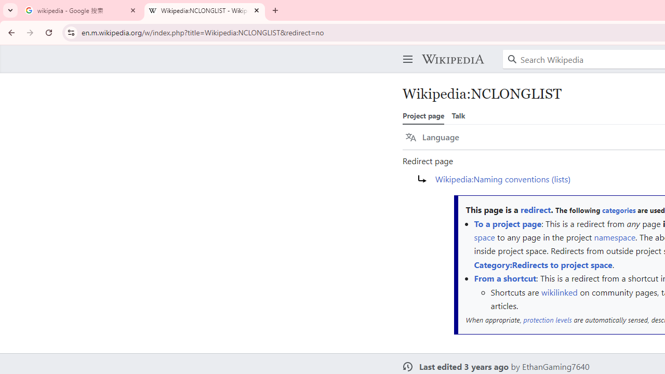 This screenshot has height=374, width=665. What do you see at coordinates (535, 210) in the screenshot?
I see `redirect` at bounding box center [535, 210].